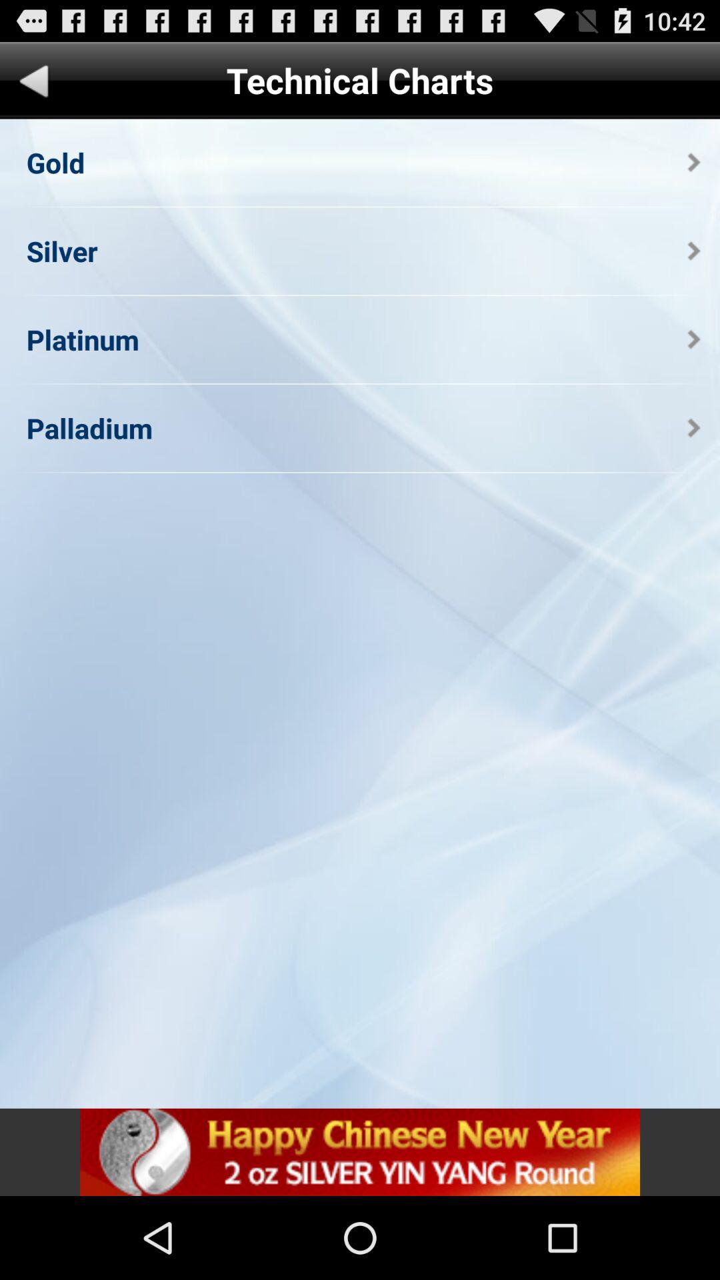  What do you see at coordinates (694, 251) in the screenshot?
I see `open app next to the silver icon` at bounding box center [694, 251].